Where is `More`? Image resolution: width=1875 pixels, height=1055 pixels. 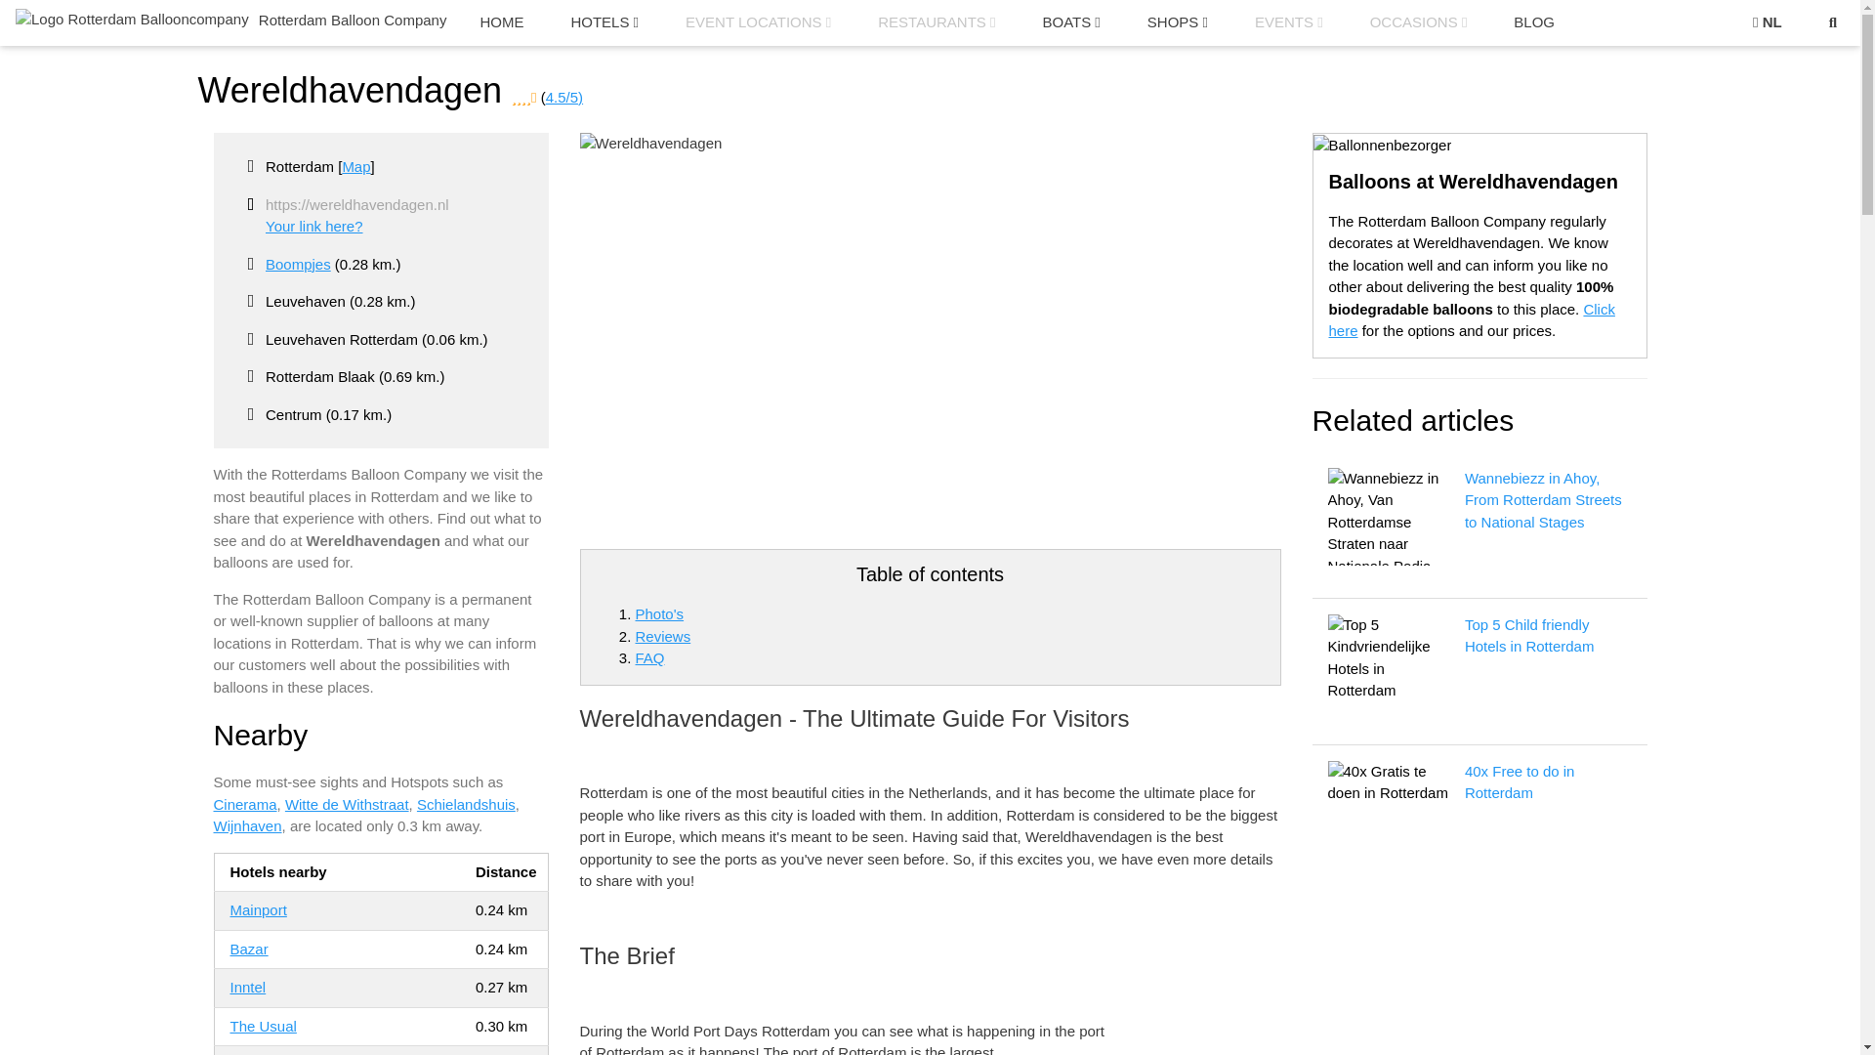
More is located at coordinates (1289, 23).